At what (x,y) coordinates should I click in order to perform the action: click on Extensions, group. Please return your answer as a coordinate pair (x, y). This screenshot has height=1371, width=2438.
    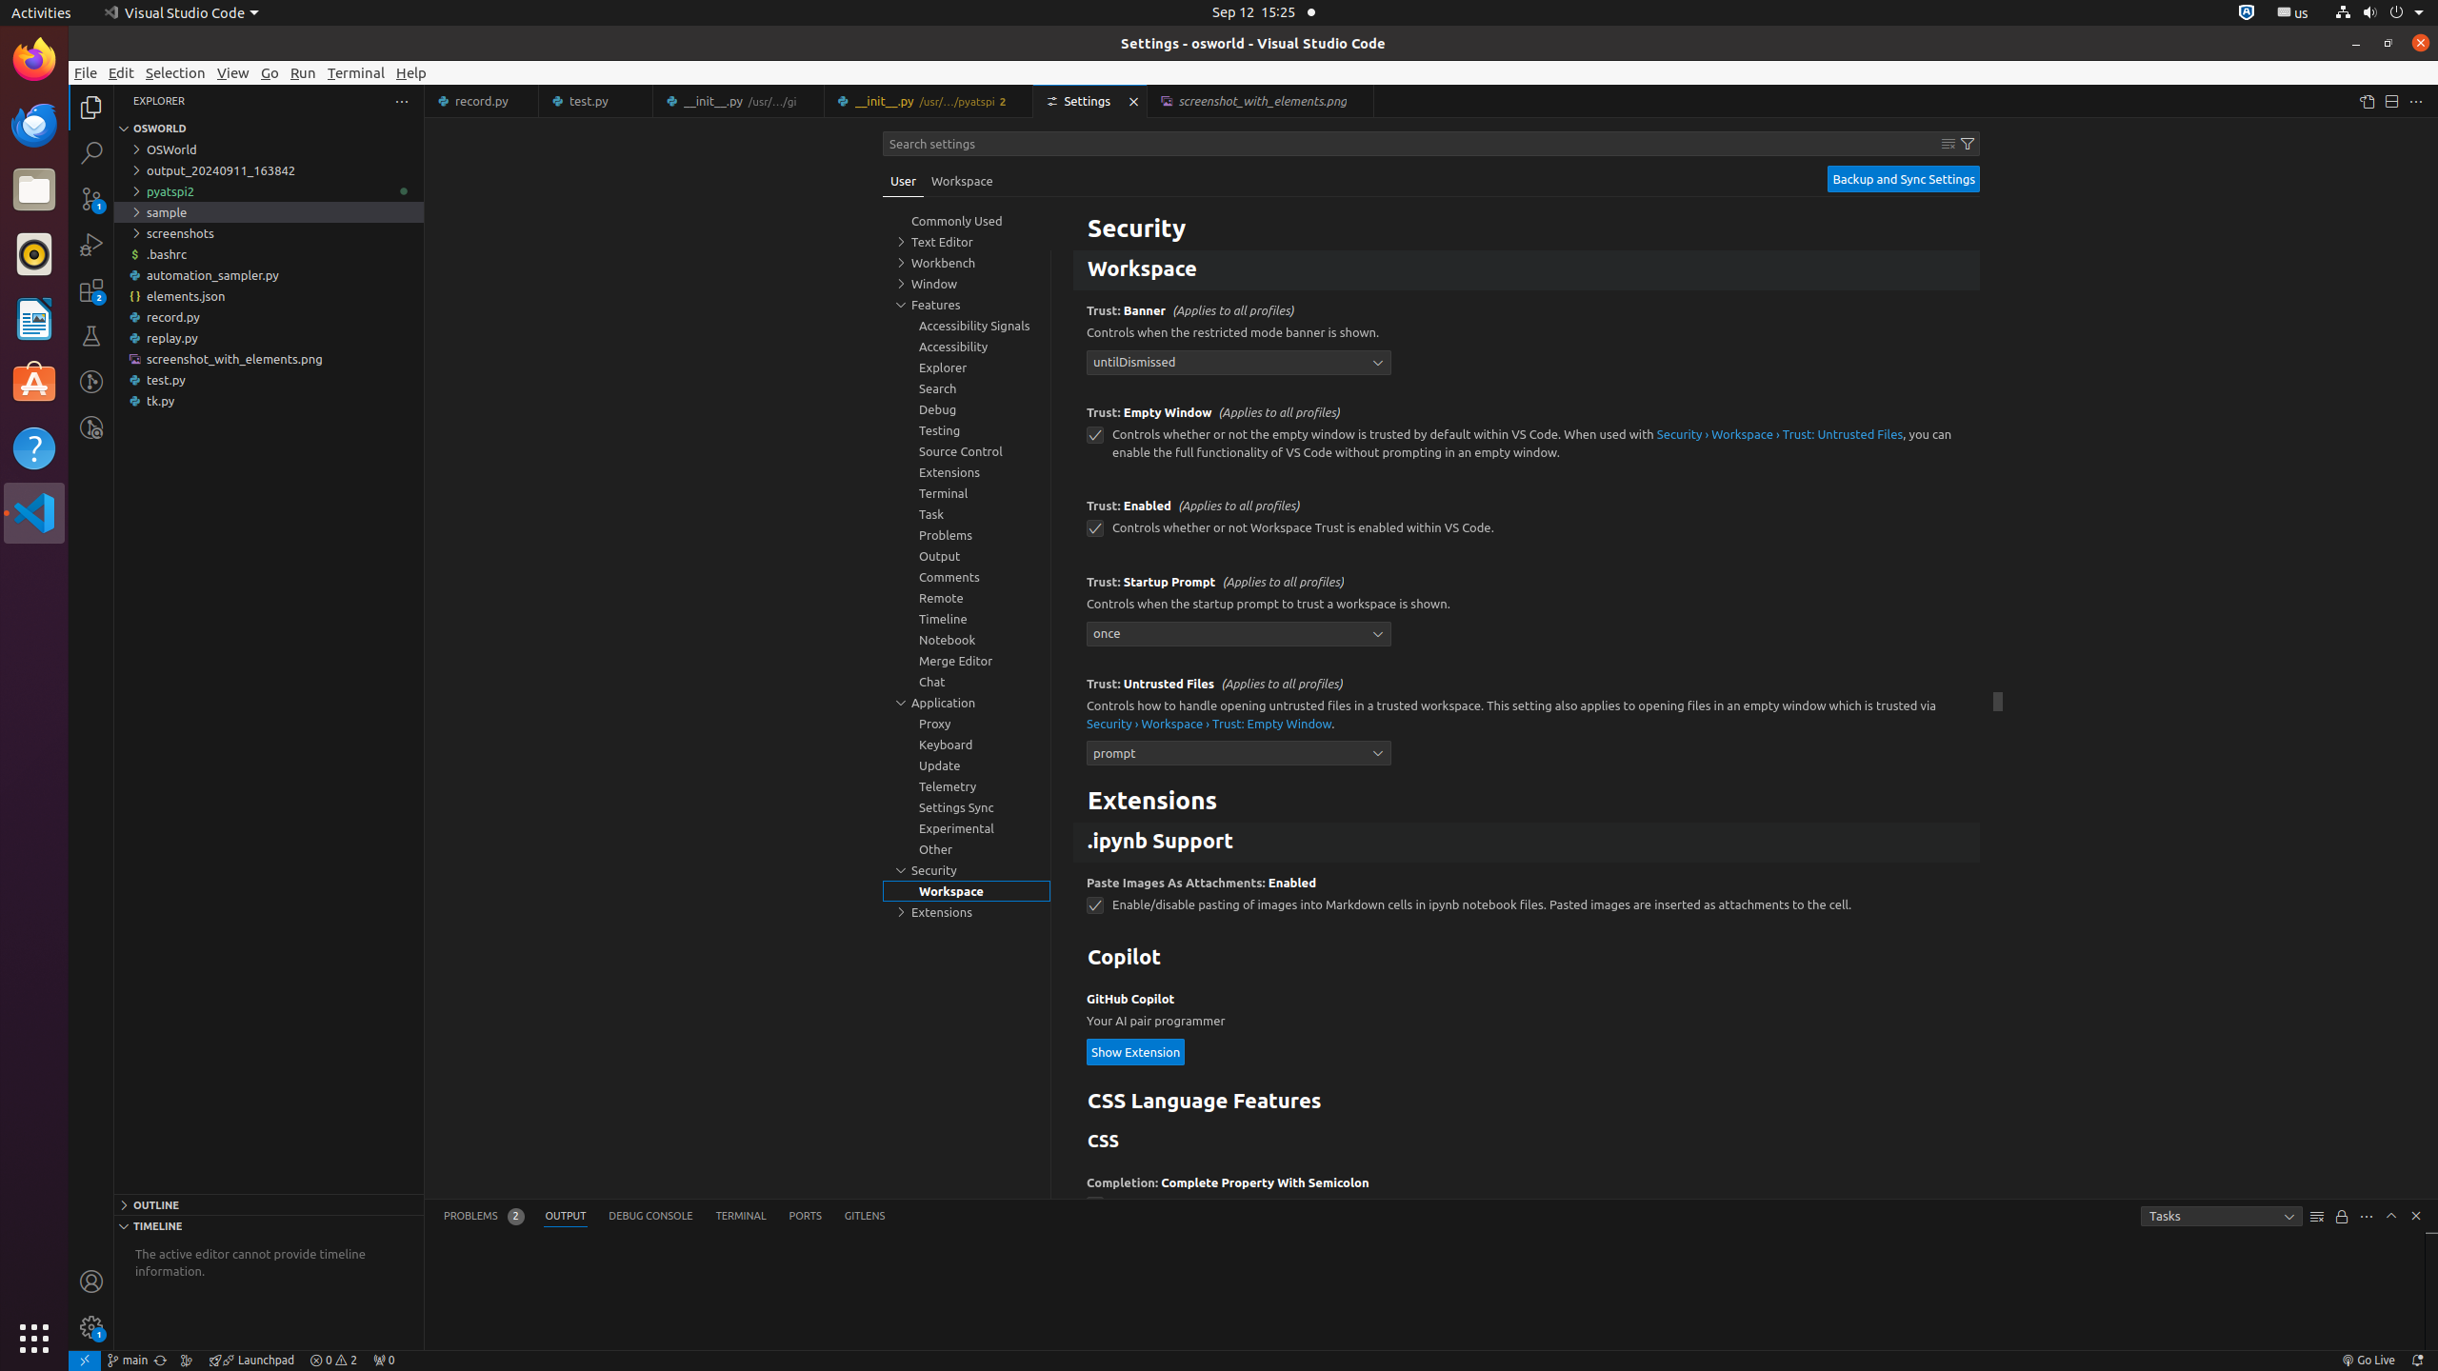
    Looking at the image, I should click on (967, 912).